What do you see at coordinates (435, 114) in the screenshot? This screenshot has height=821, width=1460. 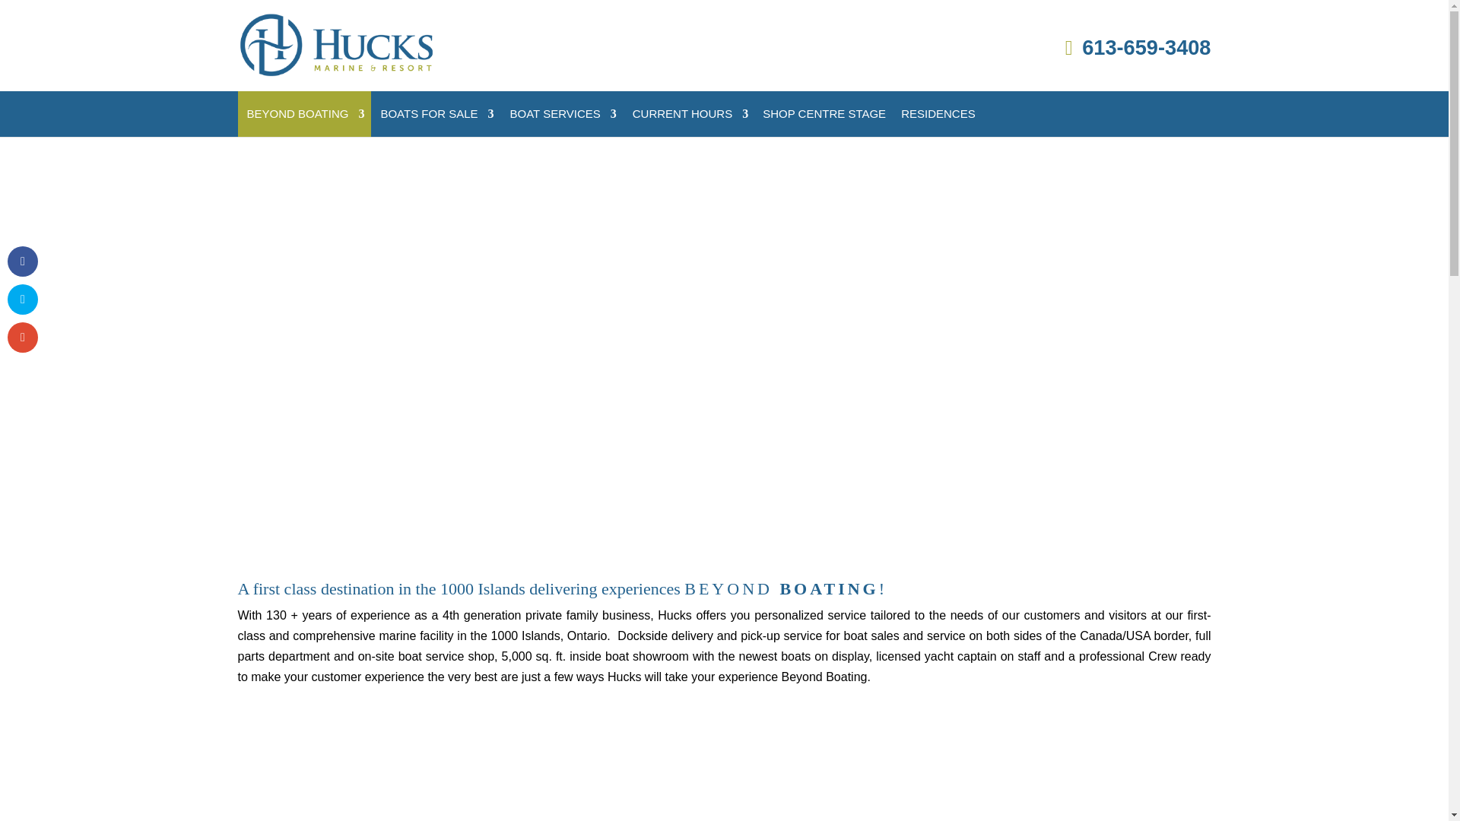 I see `BOATS FOR SALE` at bounding box center [435, 114].